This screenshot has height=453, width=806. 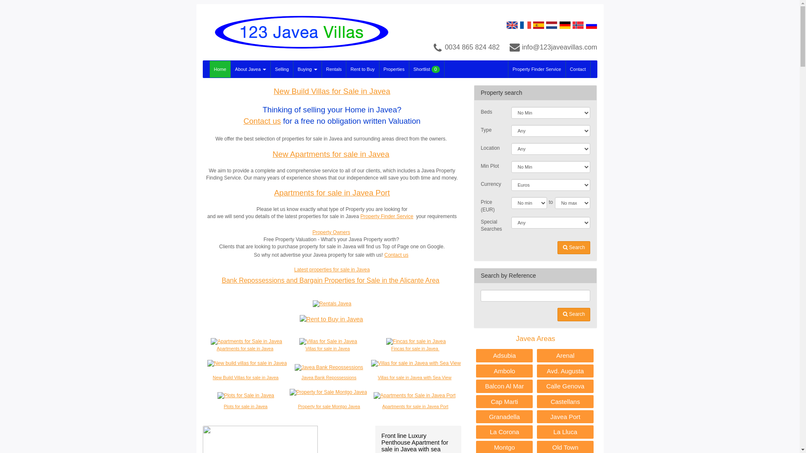 I want to click on Cap Marti, so click(x=505, y=402).